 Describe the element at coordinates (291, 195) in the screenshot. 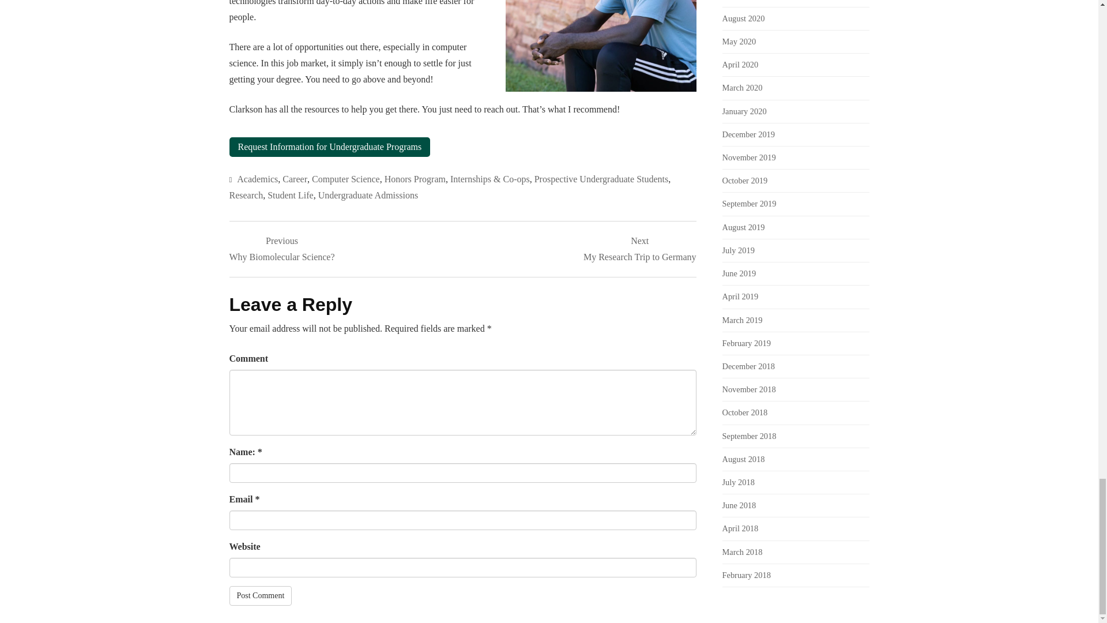

I see `Student Life` at that location.